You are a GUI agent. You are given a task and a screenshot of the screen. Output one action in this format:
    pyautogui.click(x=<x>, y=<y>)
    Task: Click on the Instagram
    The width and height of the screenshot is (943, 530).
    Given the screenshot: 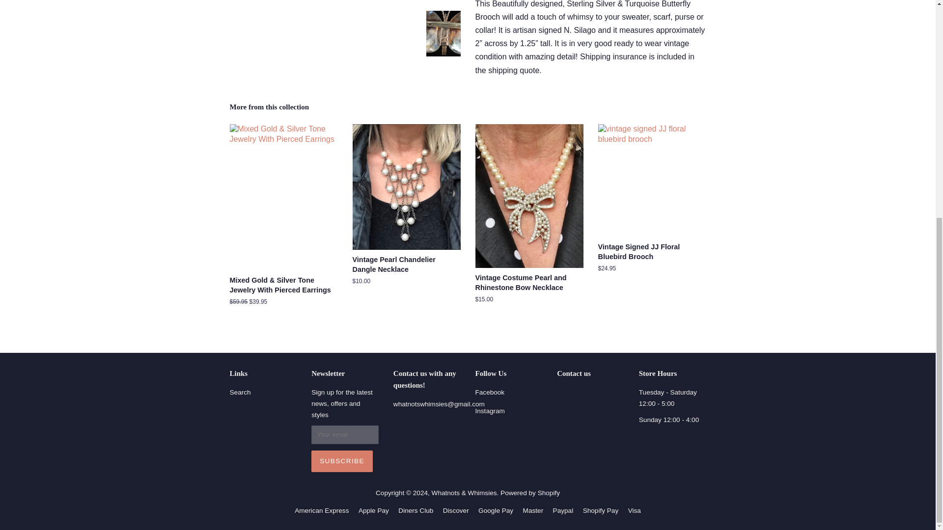 What is the action you would take?
    pyautogui.click(x=490, y=411)
    